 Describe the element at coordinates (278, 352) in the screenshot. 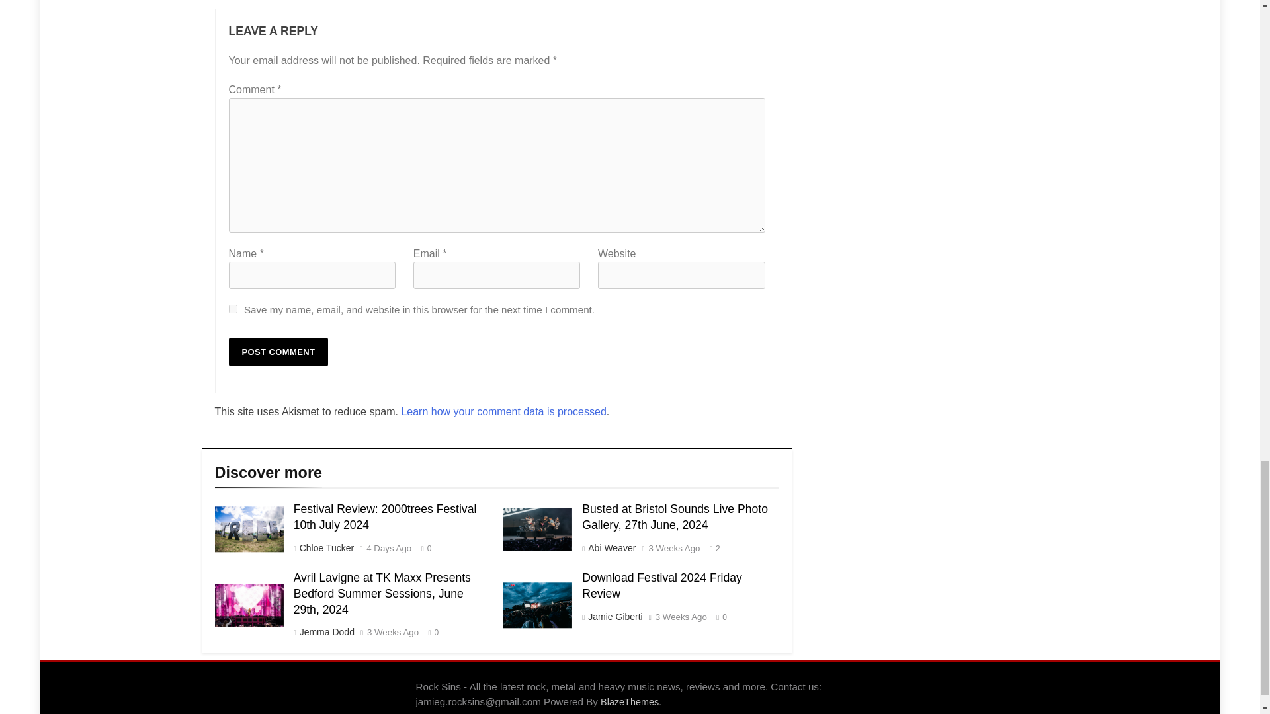

I see `Post Comment` at that location.